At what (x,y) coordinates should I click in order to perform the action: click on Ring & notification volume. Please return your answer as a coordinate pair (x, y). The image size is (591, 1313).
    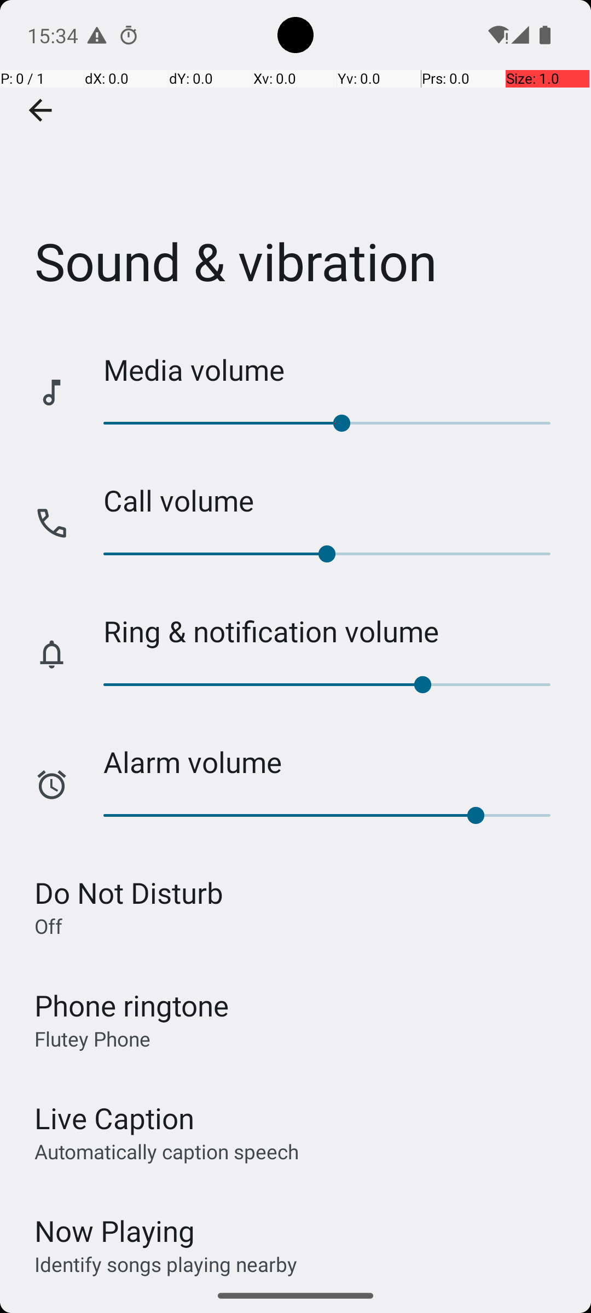
    Looking at the image, I should click on (336, 631).